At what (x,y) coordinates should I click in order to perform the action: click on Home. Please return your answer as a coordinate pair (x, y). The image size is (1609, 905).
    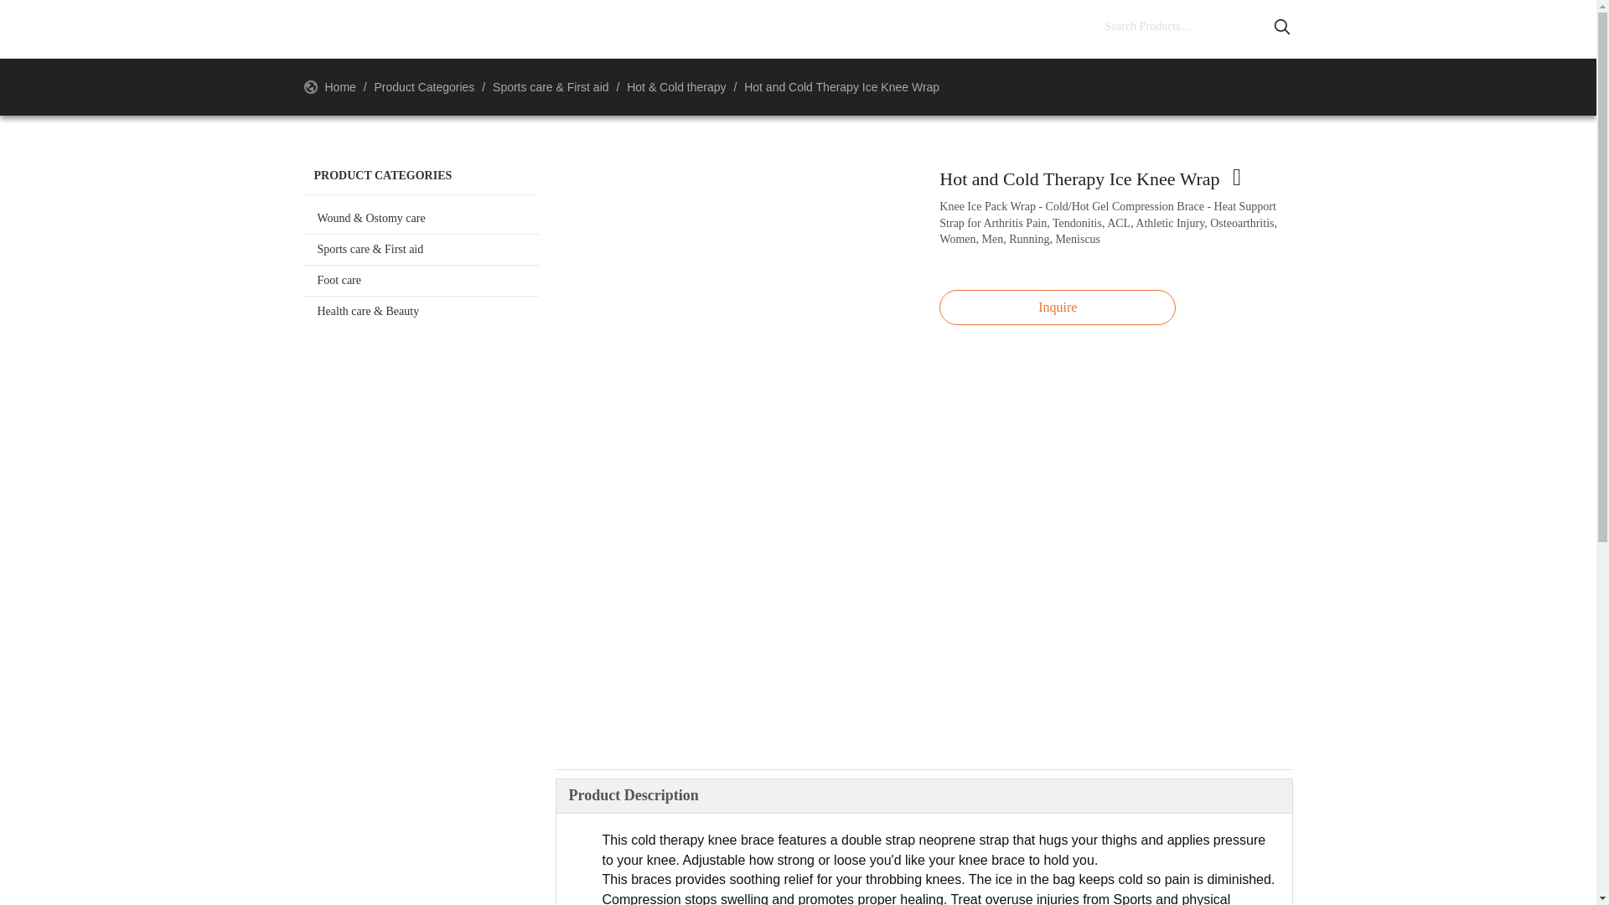
    Looking at the image, I should click on (342, 87).